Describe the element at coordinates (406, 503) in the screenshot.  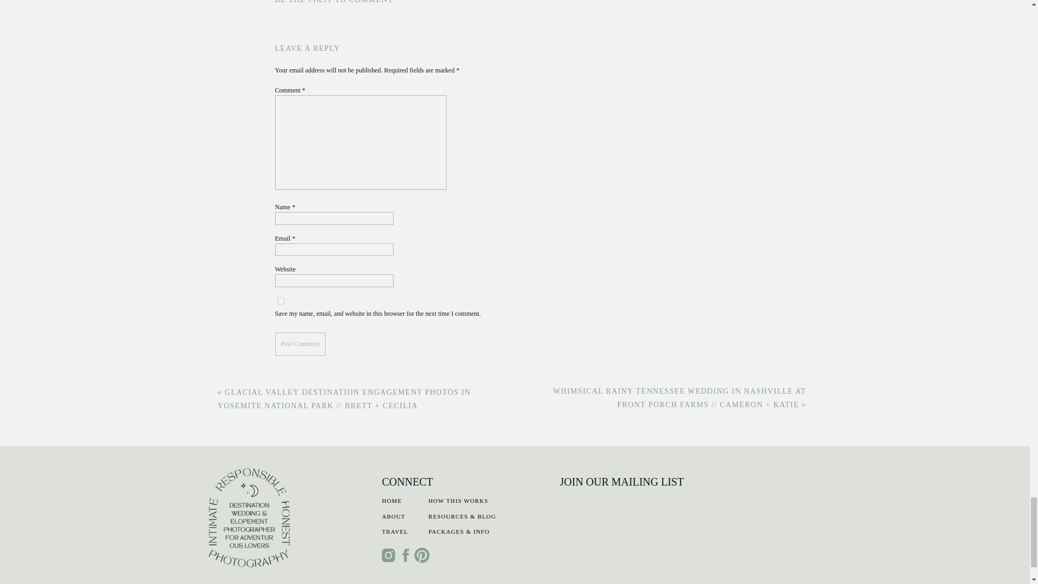
I see `HOME` at that location.